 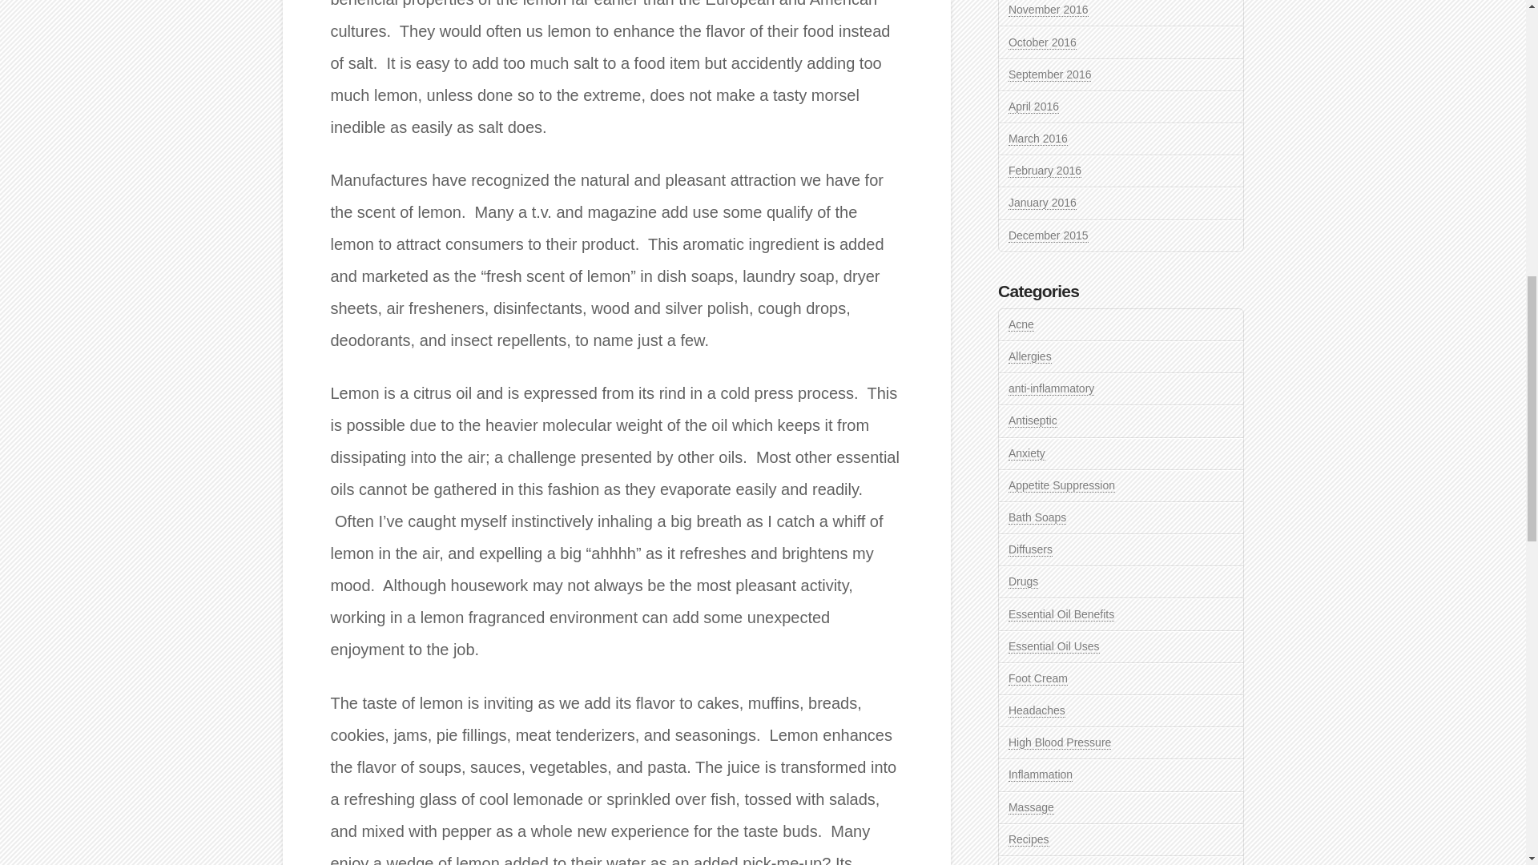 I want to click on Allergies, so click(x=1030, y=356).